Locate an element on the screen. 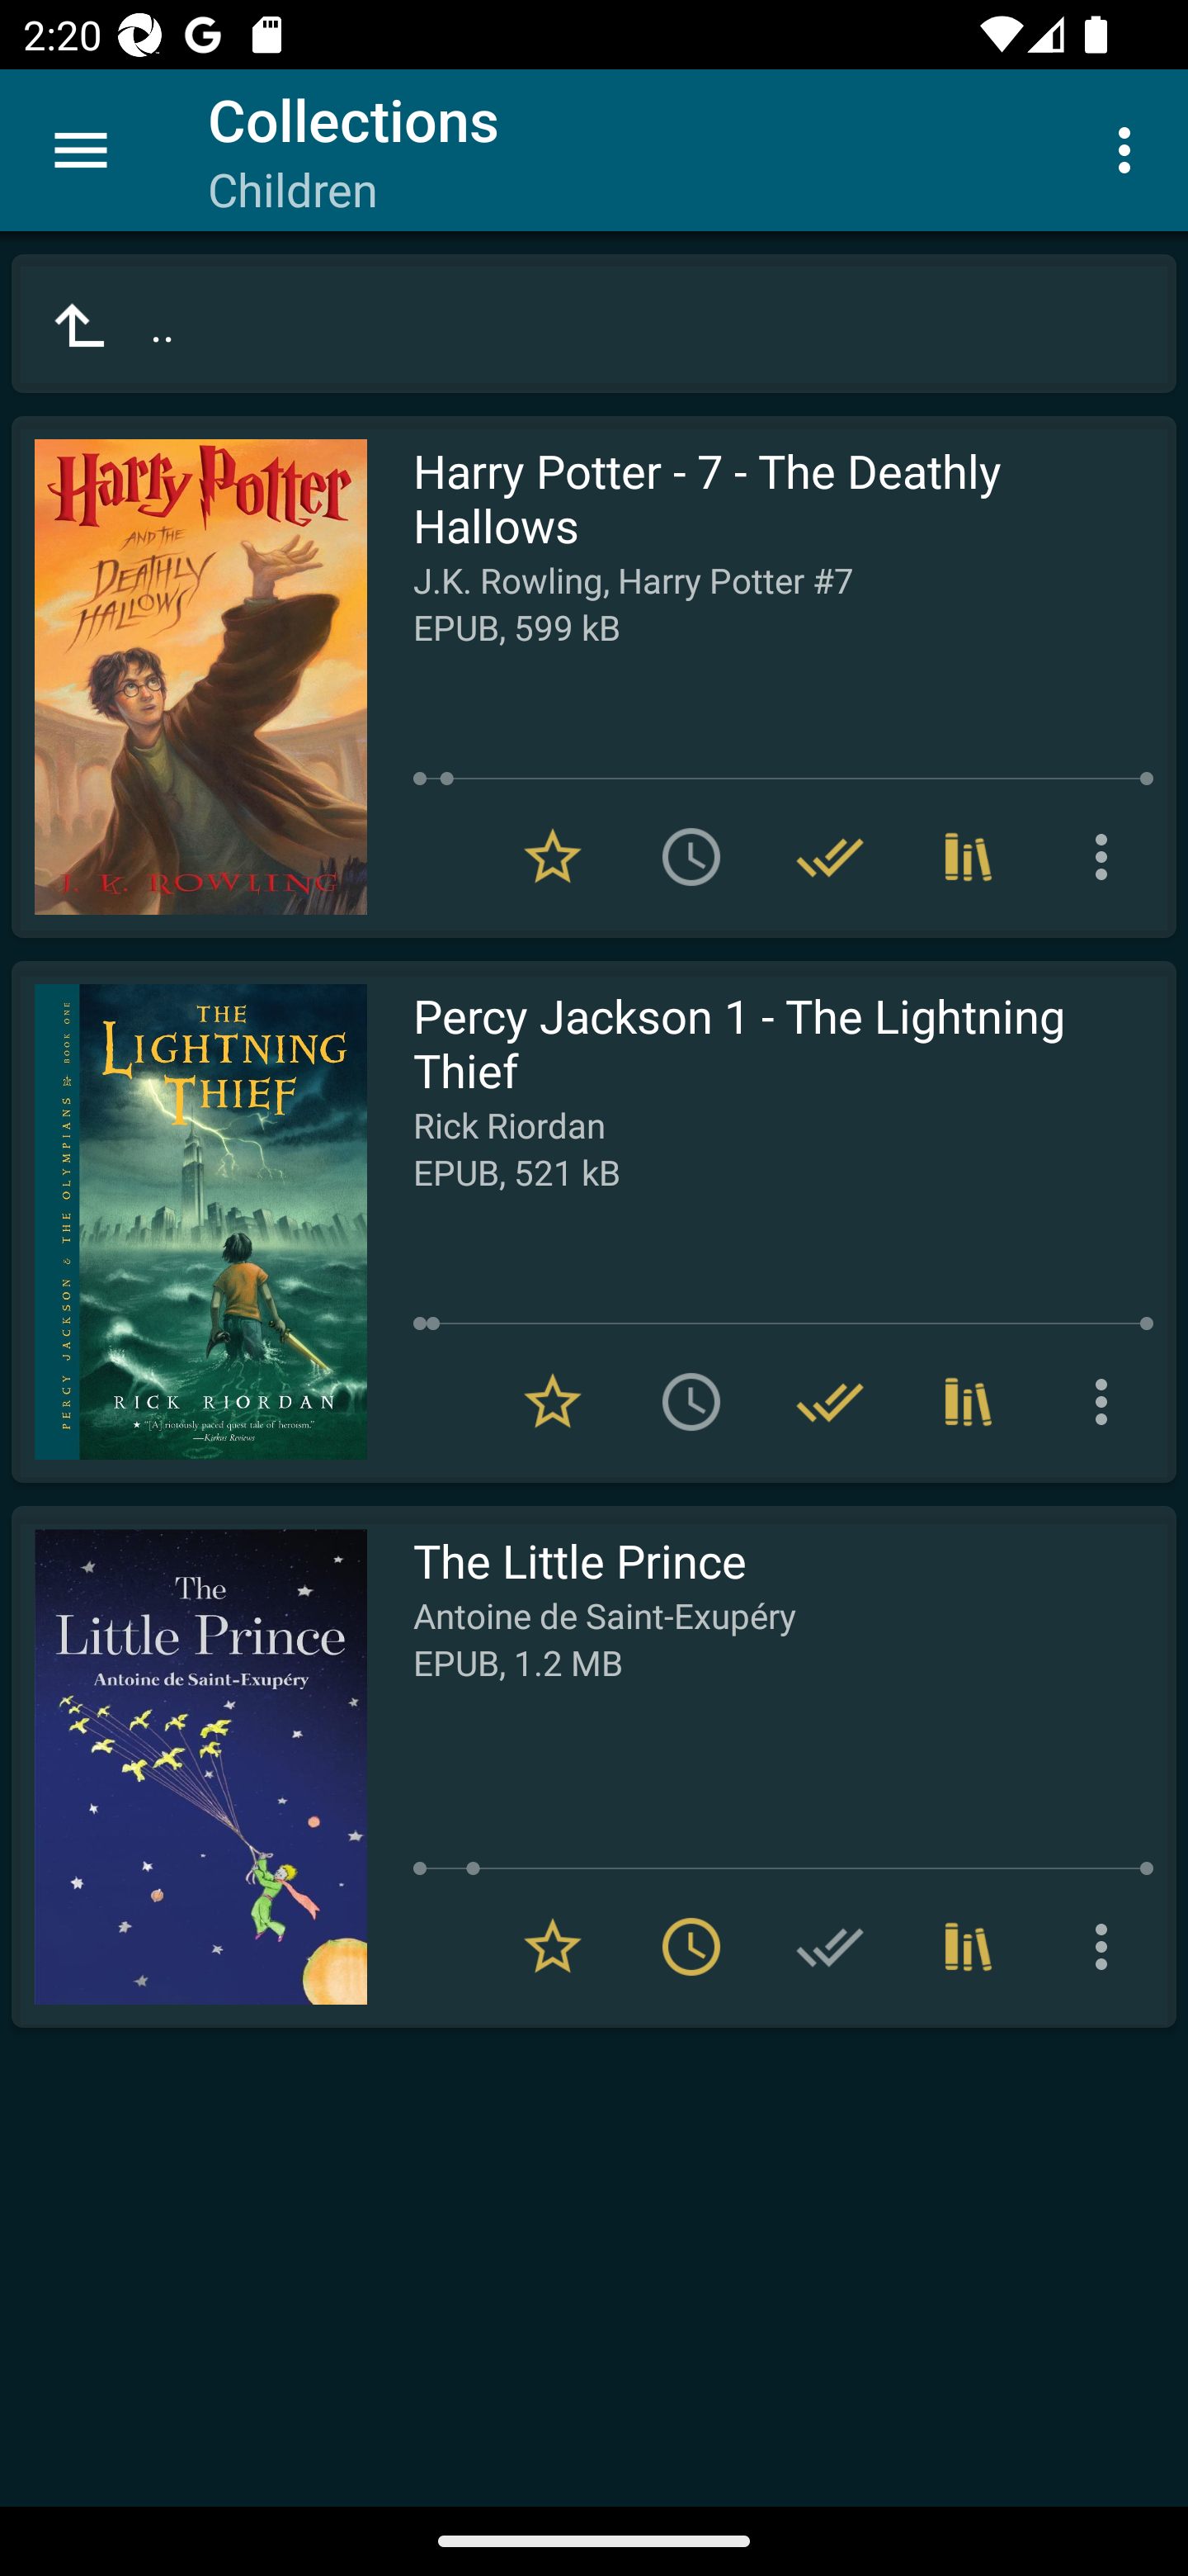 Image resolution: width=1188 pixels, height=2576 pixels. Remove from Favorites is located at coordinates (553, 857).